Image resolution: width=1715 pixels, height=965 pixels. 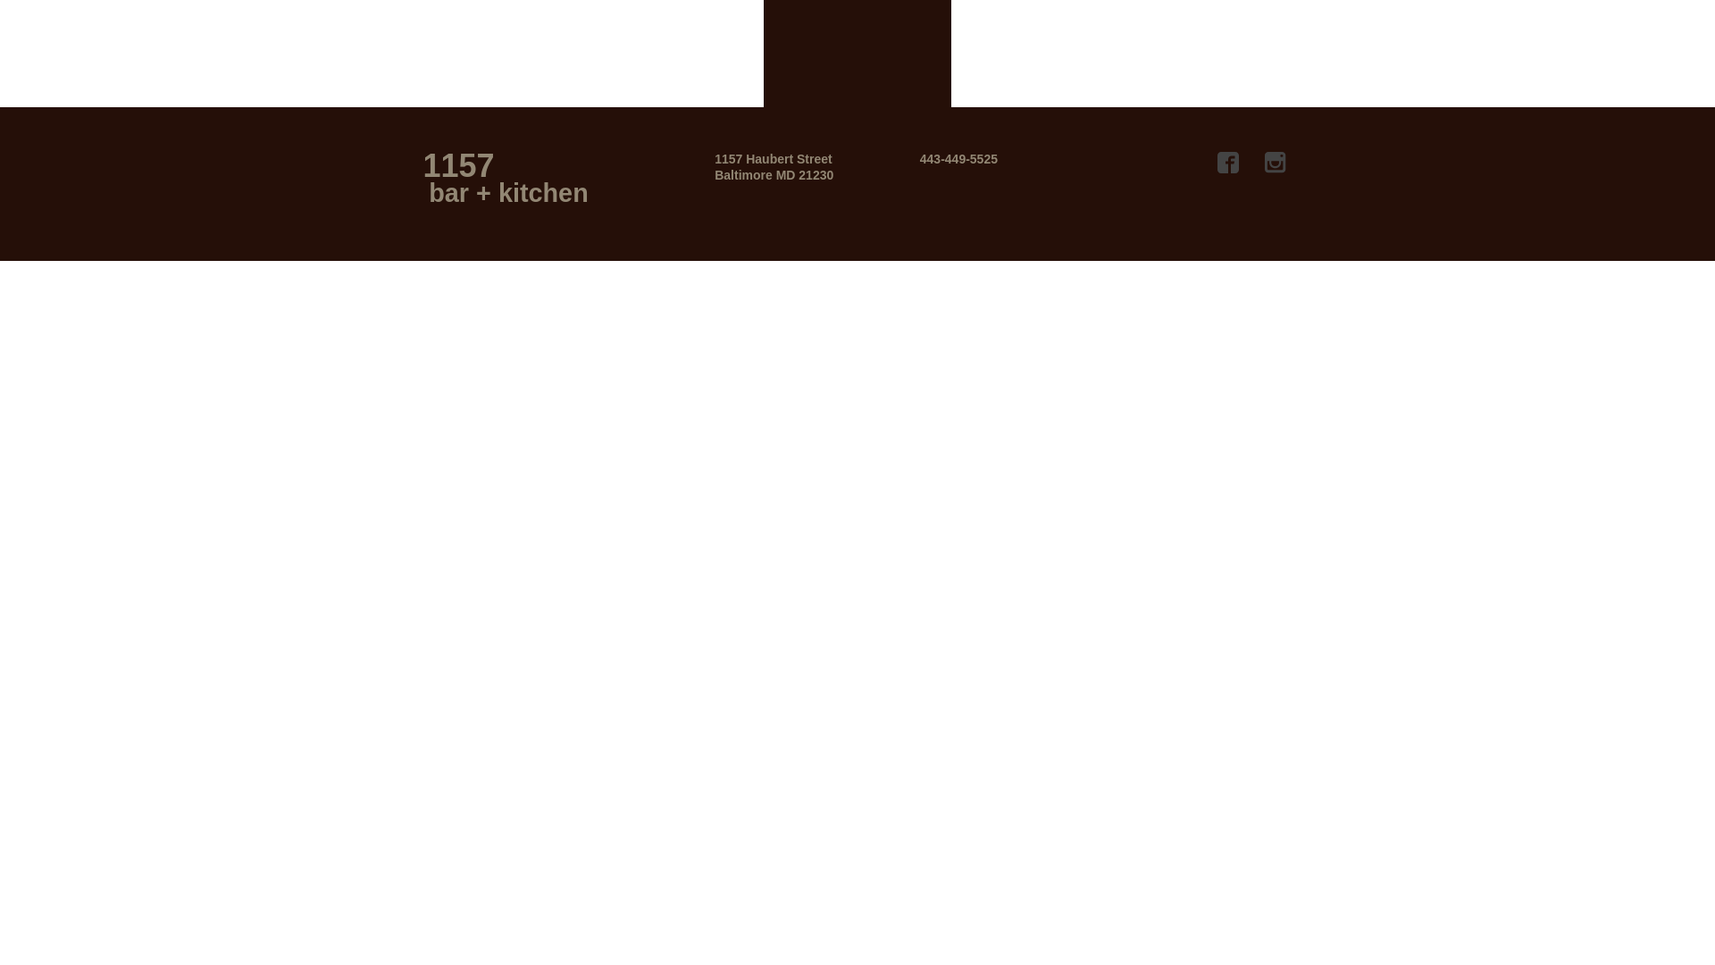 What do you see at coordinates (856, 160) in the screenshot?
I see `1157 Haubert Street Baltimore MD 21230
443-449-5525` at bounding box center [856, 160].